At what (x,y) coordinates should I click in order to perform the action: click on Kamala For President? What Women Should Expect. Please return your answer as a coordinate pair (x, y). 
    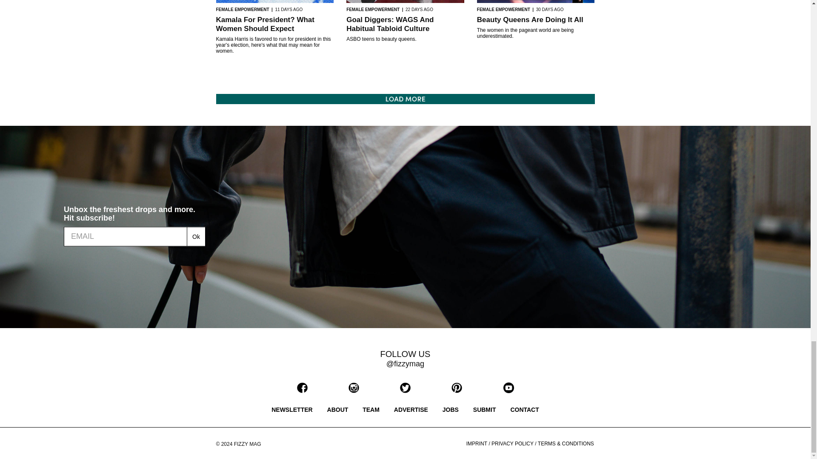
    Looking at the image, I should click on (266, 24).